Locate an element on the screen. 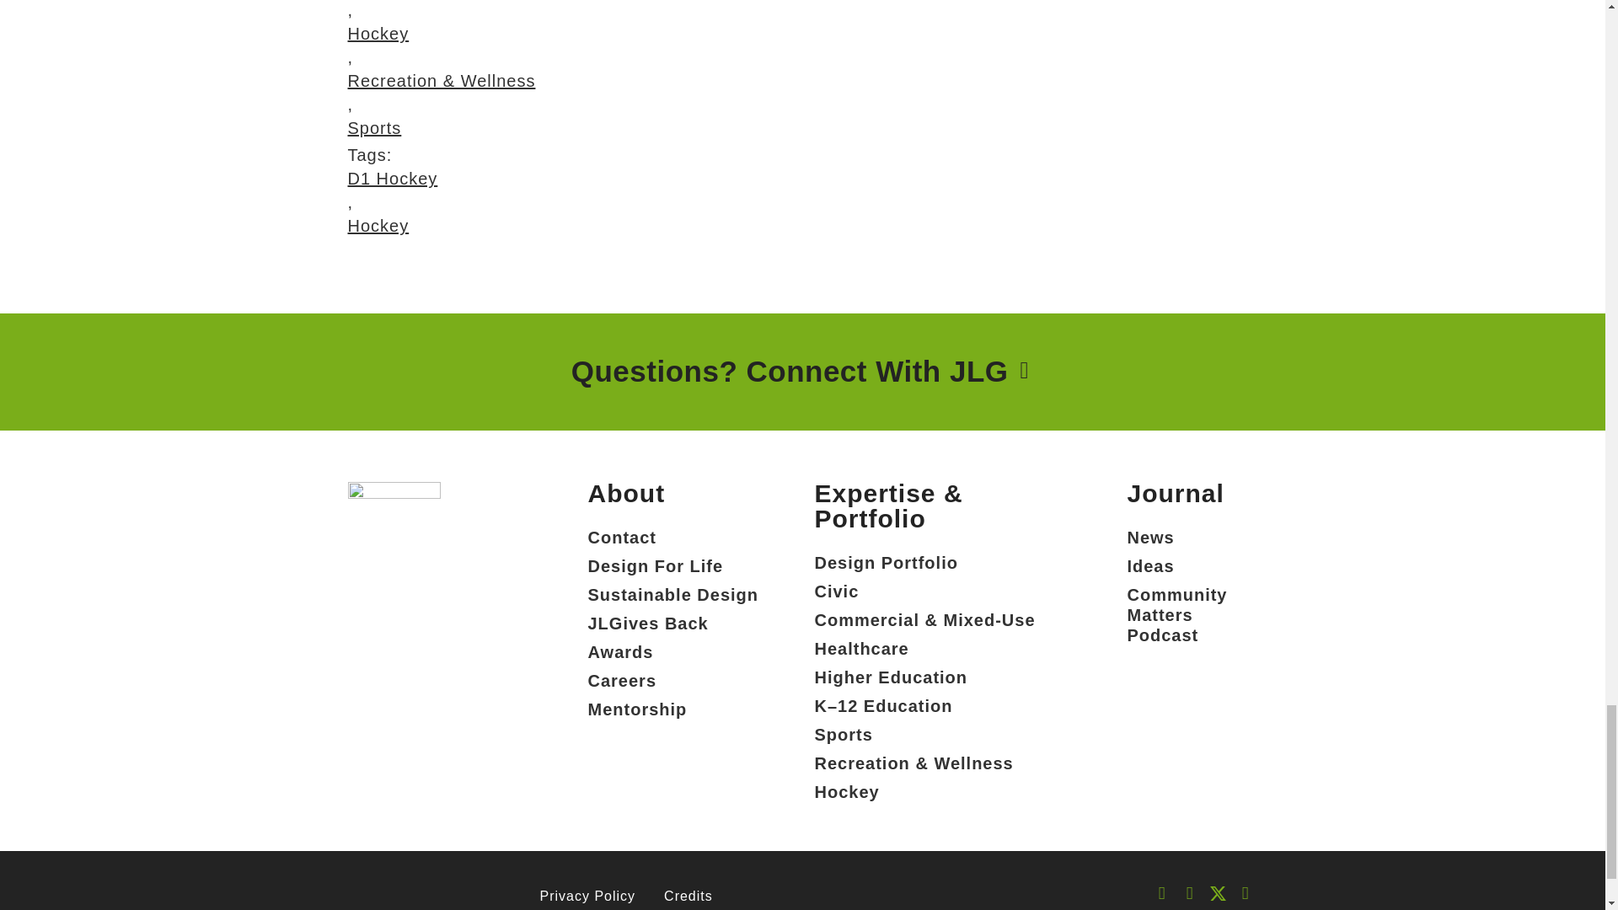 This screenshot has width=1618, height=910. About is located at coordinates (627, 493).